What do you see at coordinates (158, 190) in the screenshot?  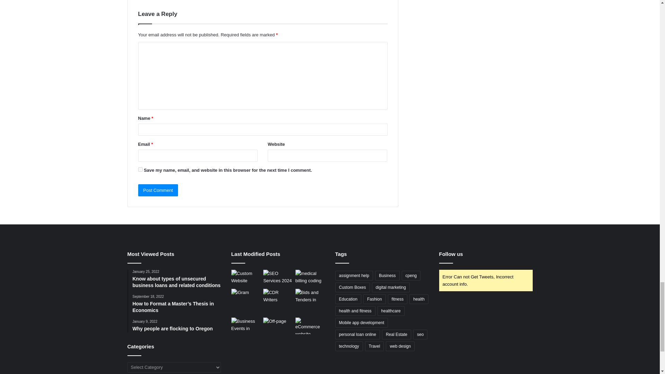 I see `Post Comment` at bounding box center [158, 190].